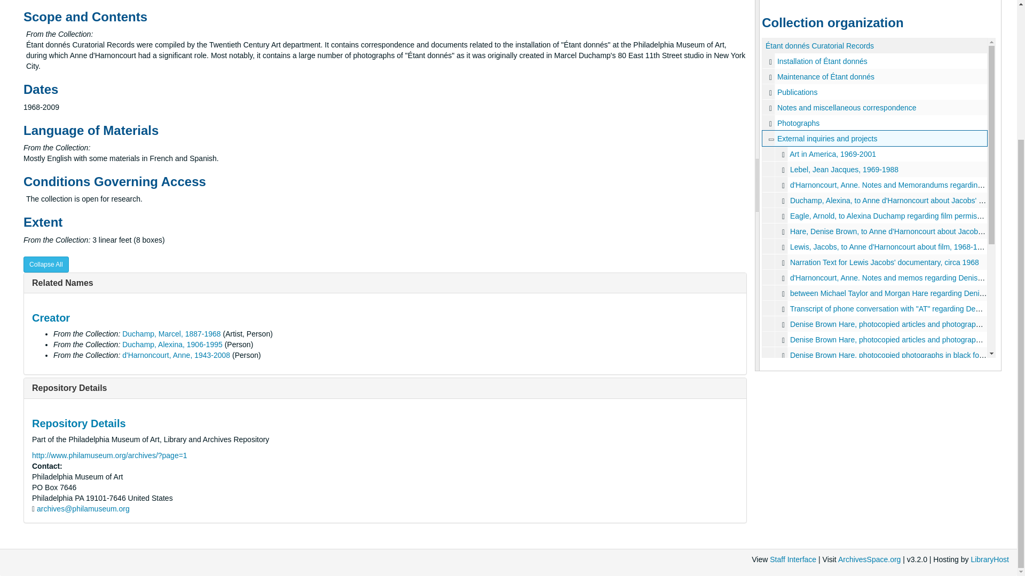 The width and height of the screenshot is (1025, 576). What do you see at coordinates (874, 199) in the screenshot?
I see `Duchamp, Alexina, to Anne d'Harnoncourt about Jacobs' film` at bounding box center [874, 199].